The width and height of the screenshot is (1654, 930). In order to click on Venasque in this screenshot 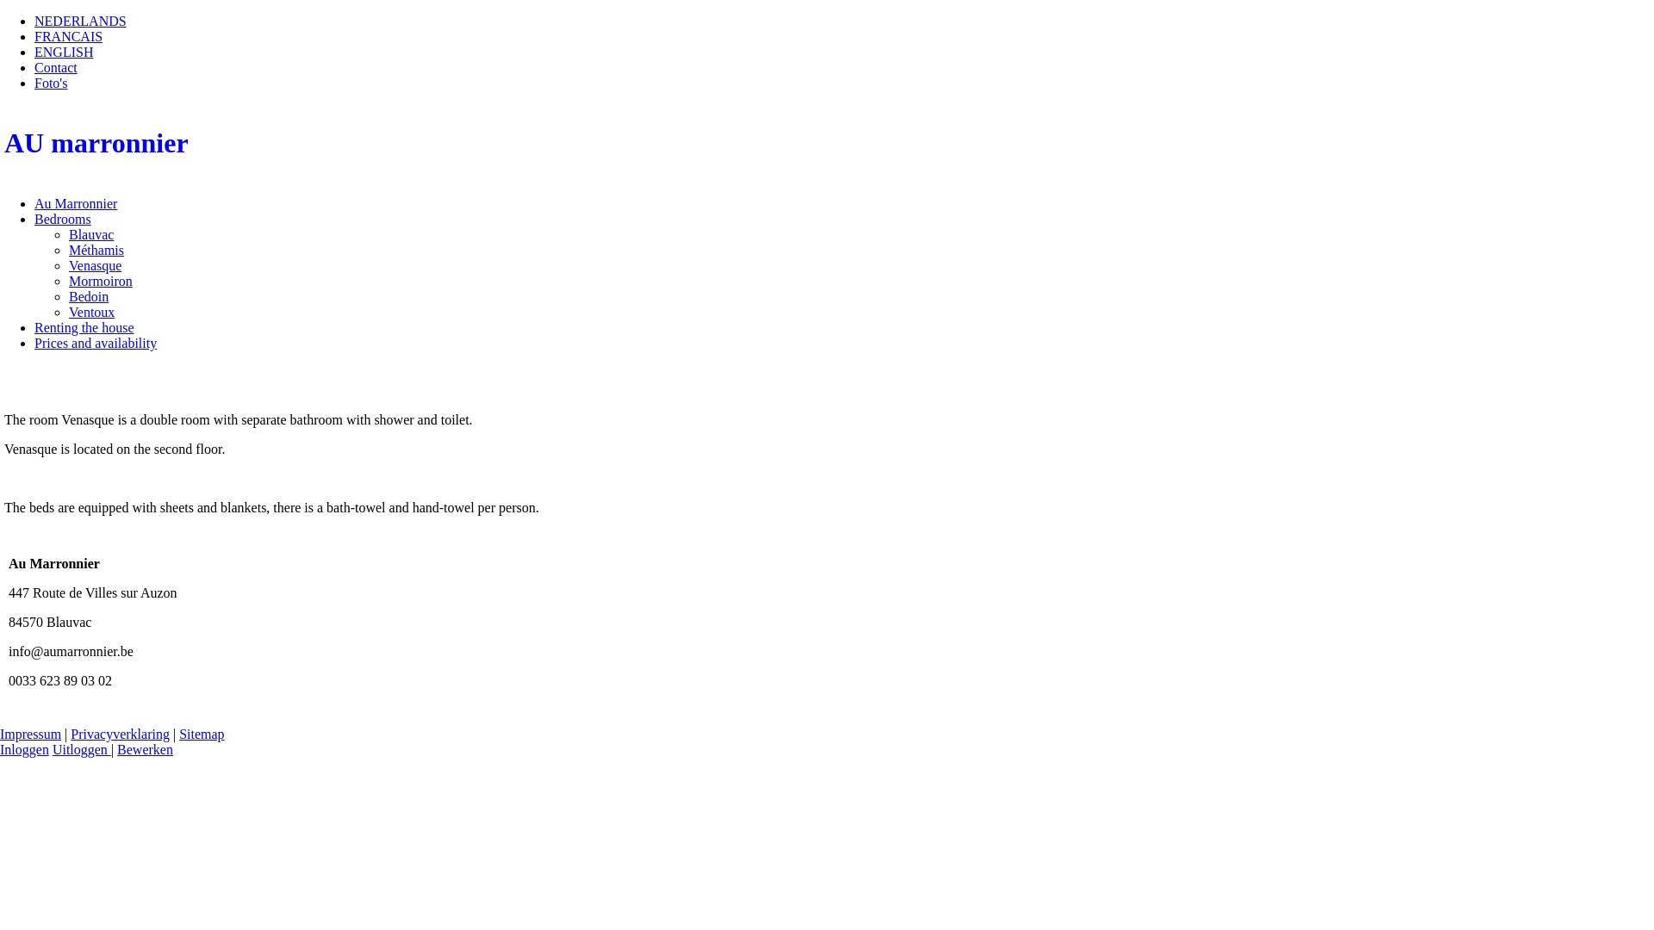, I will do `click(95, 265)`.